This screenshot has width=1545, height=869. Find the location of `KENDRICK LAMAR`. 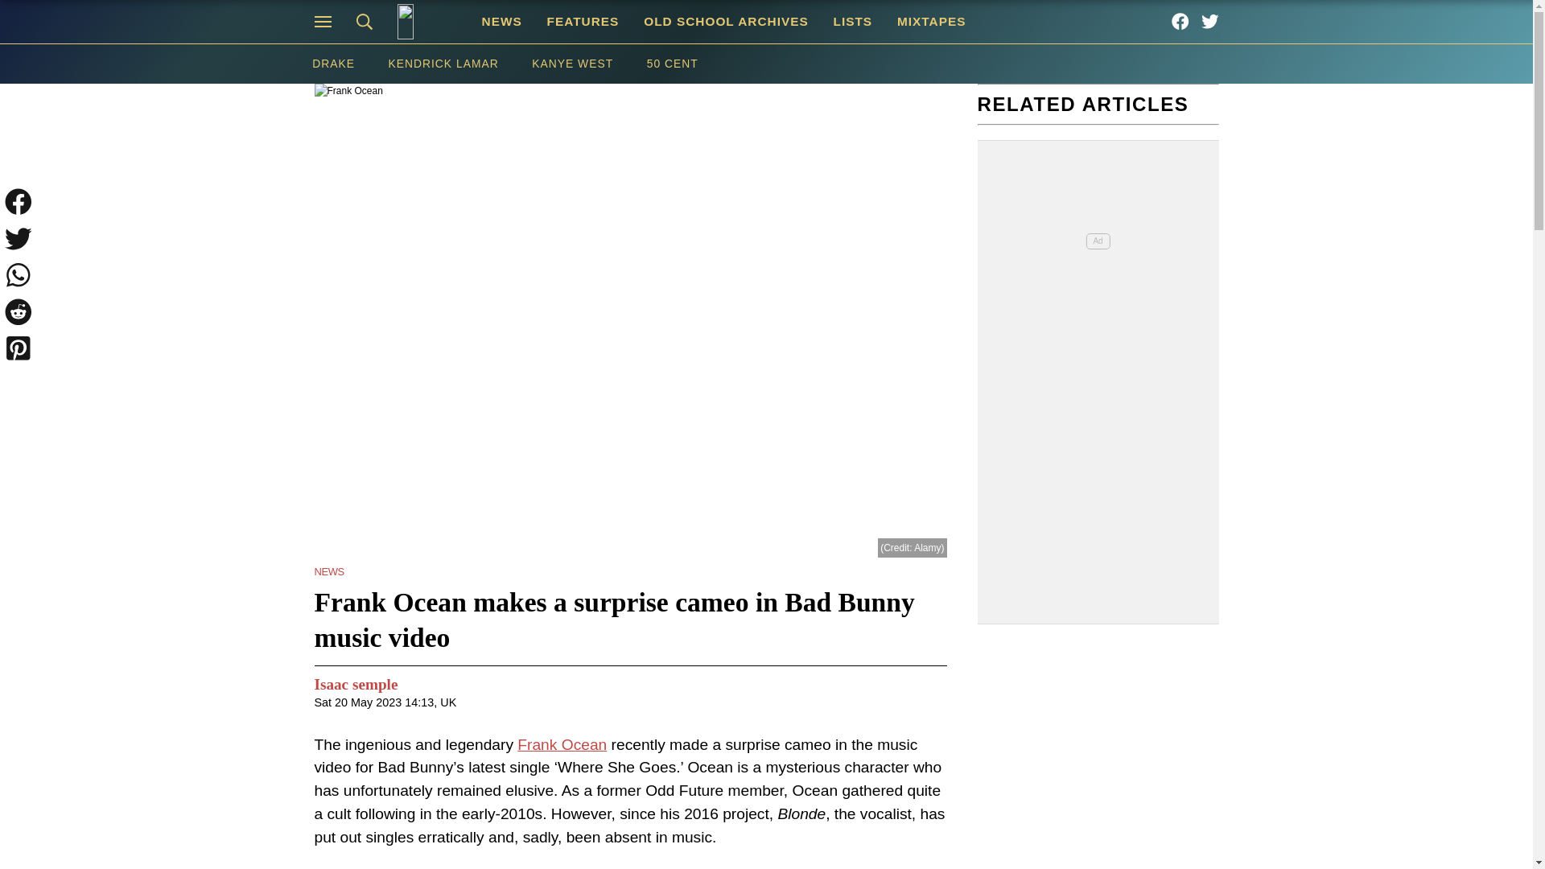

KENDRICK LAMAR is located at coordinates (444, 64).